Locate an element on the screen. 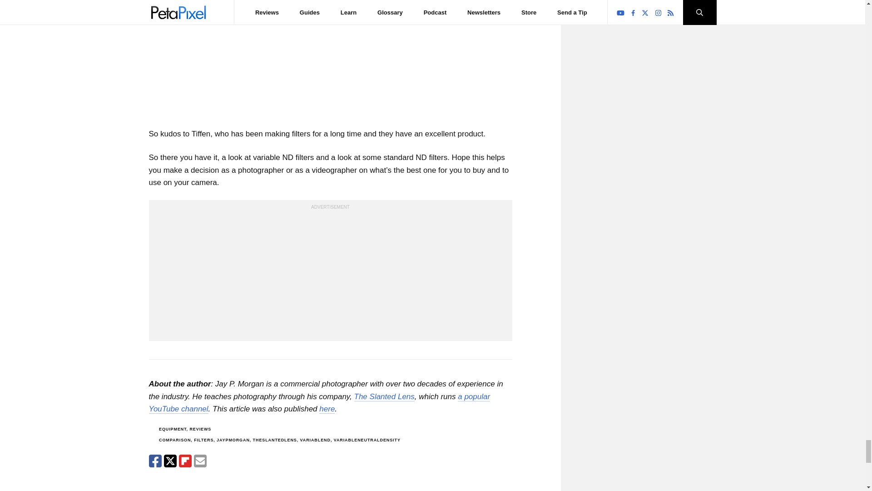 This screenshot has width=872, height=491. VARIABLENEUTRALDENSITY is located at coordinates (367, 440).